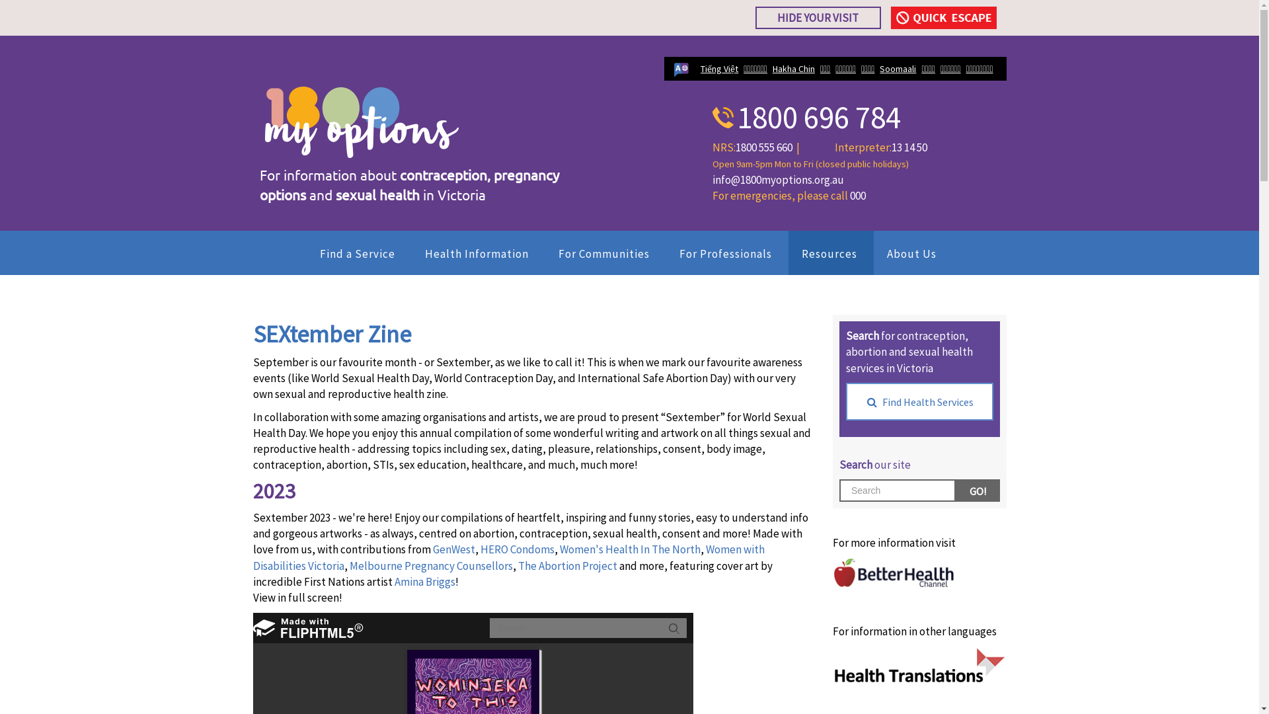 The image size is (1269, 714). Describe the element at coordinates (909, 147) in the screenshot. I see `13 14 50` at that location.